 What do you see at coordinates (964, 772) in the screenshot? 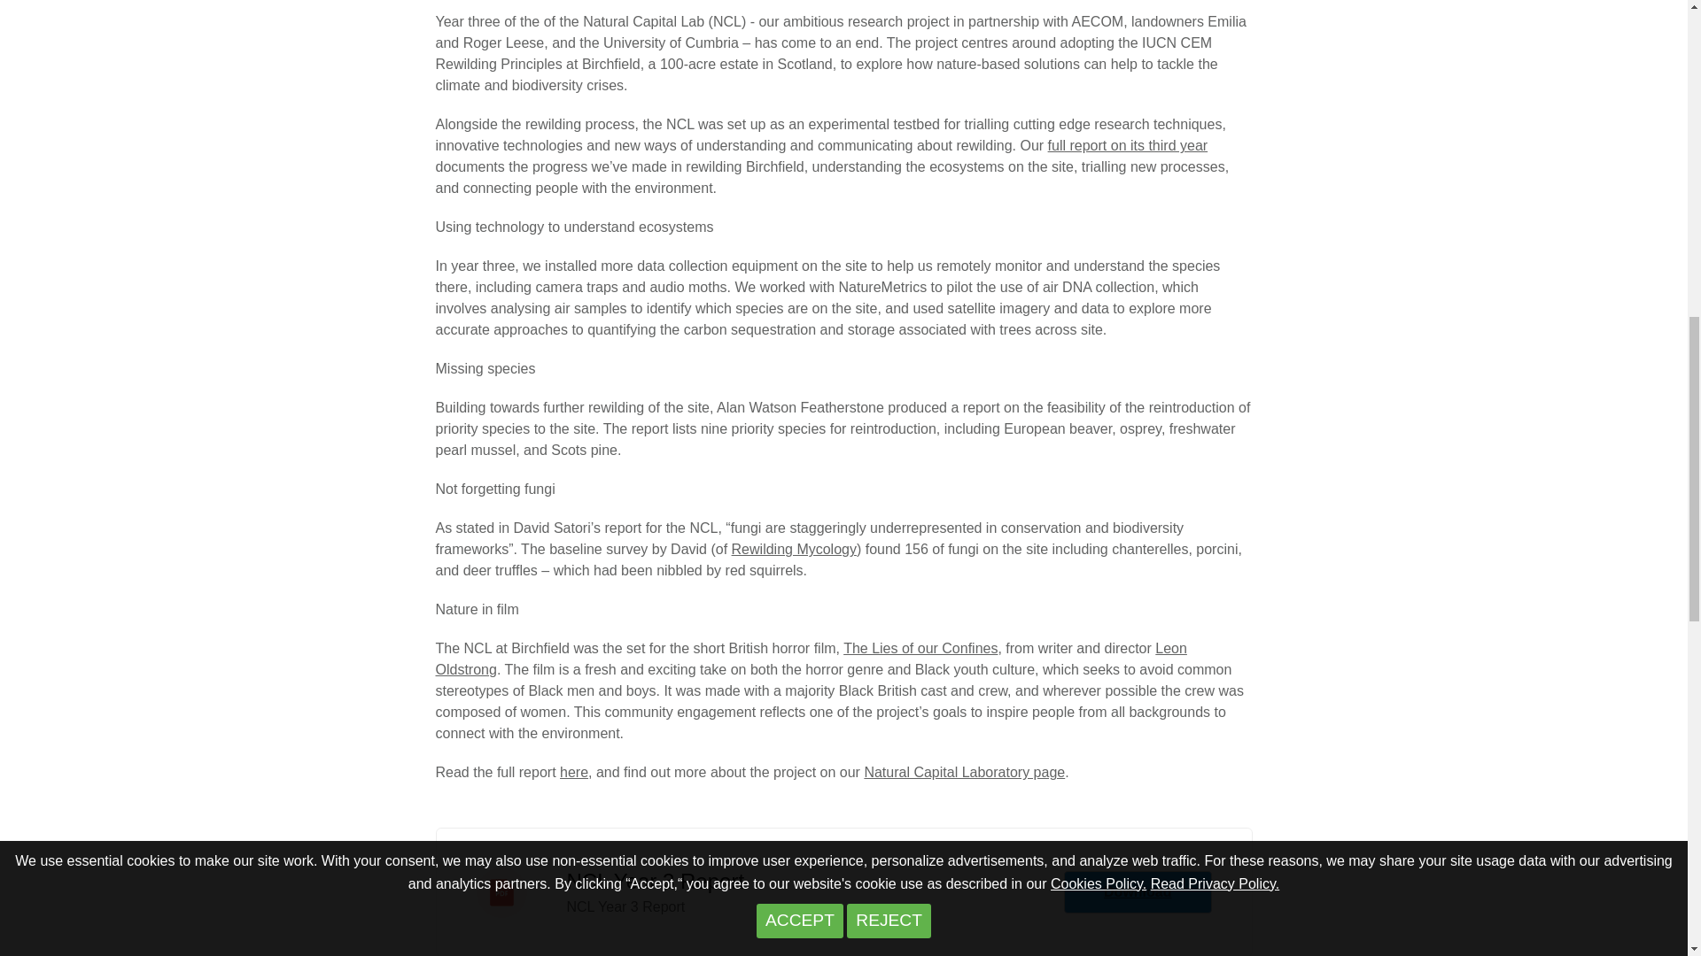
I see `Natural Capital Laboratory page` at bounding box center [964, 772].